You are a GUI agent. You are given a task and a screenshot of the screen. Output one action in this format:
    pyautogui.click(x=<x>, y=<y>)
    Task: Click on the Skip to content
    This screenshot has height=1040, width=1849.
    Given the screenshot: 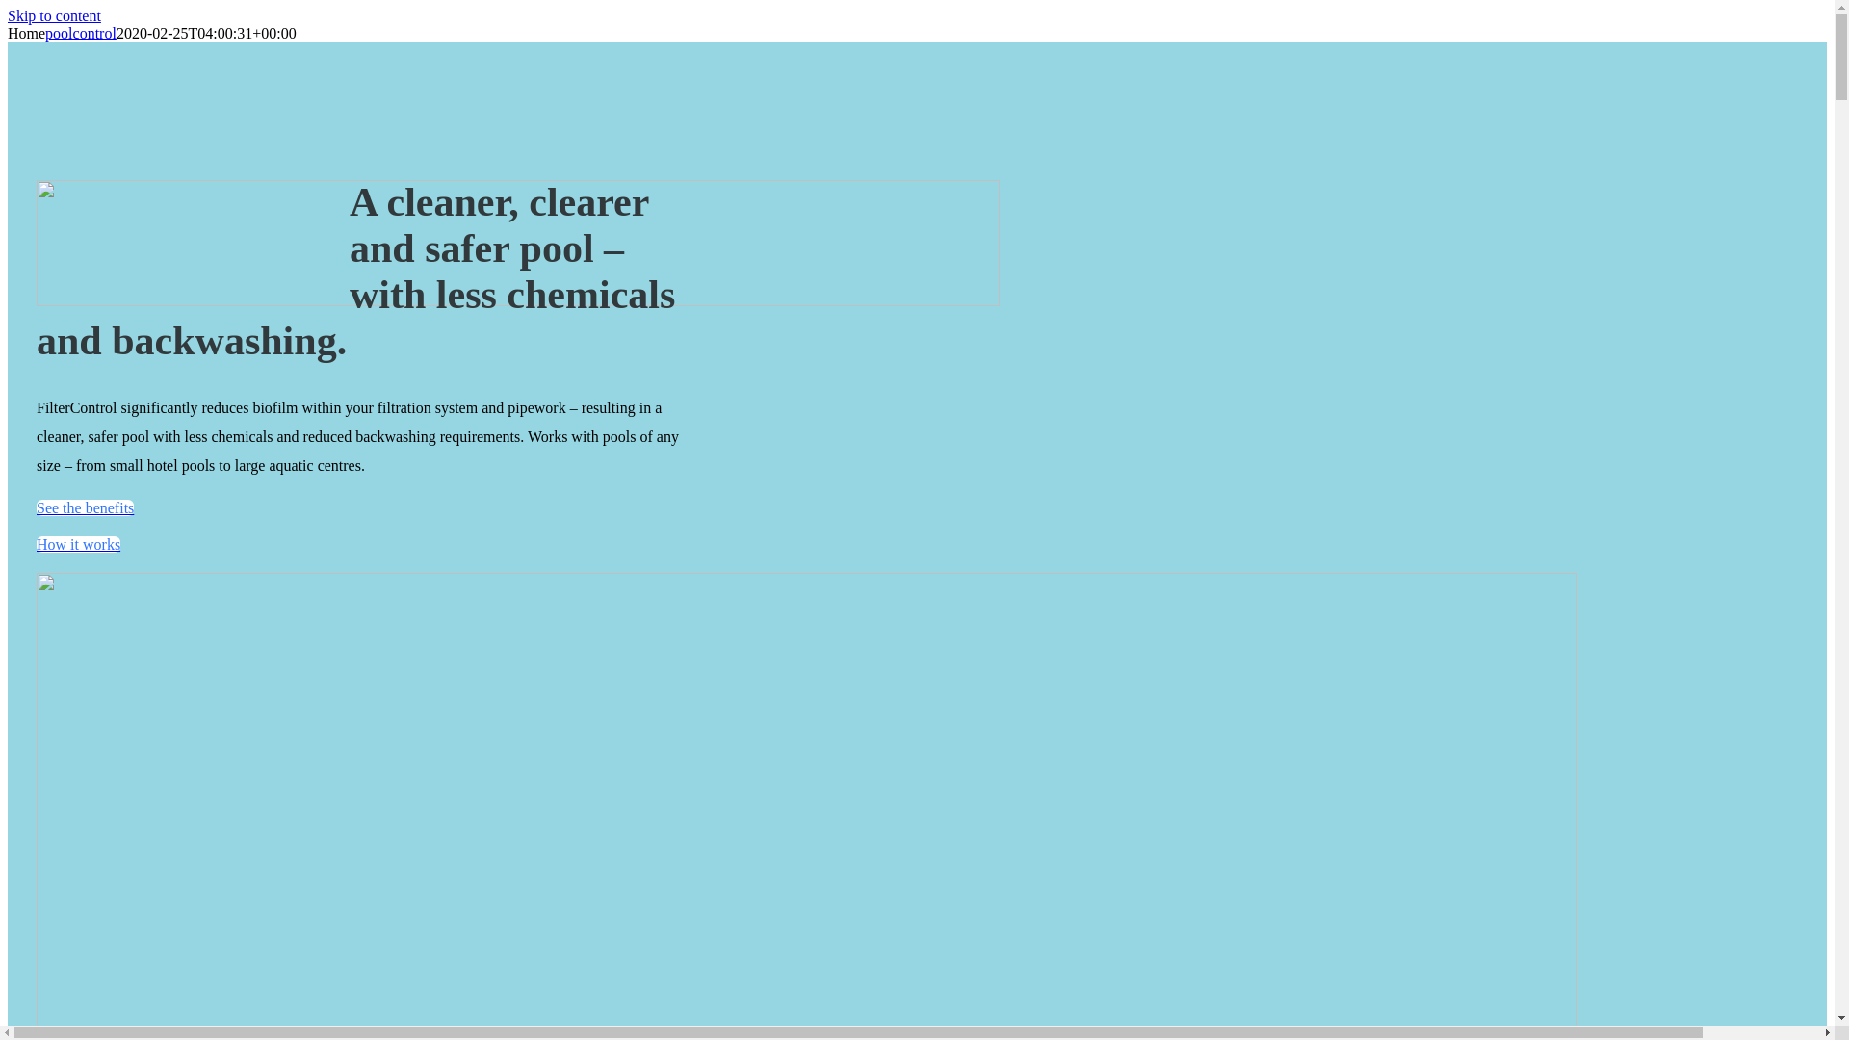 What is the action you would take?
    pyautogui.click(x=54, y=15)
    